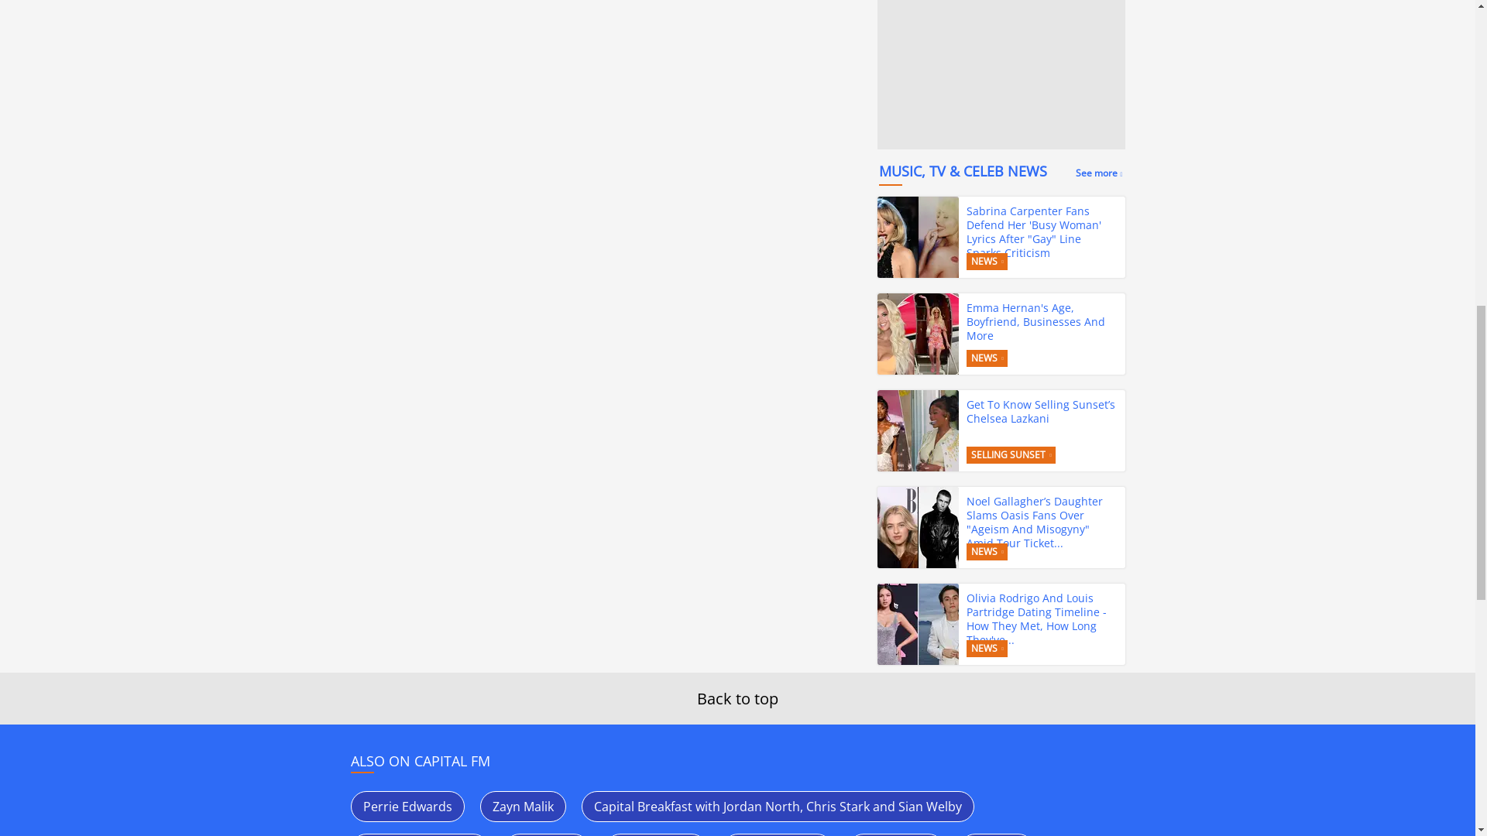 The width and height of the screenshot is (1487, 836). Describe the element at coordinates (987, 262) in the screenshot. I see `NEWS` at that location.